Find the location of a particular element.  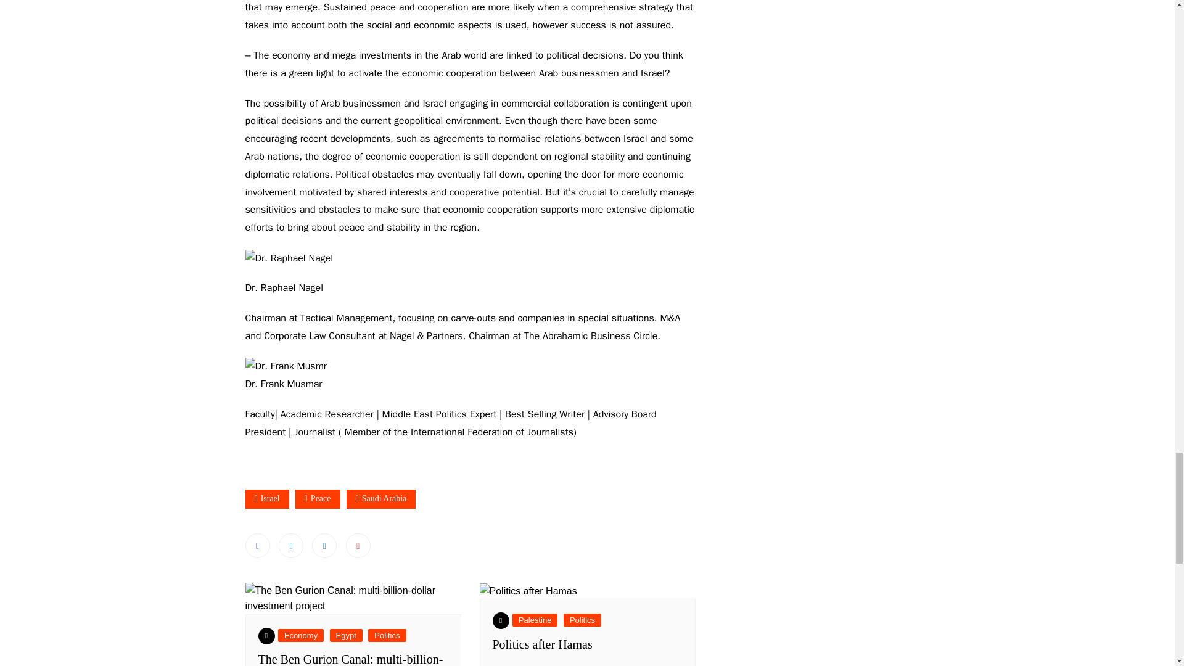

Economy is located at coordinates (301, 635).